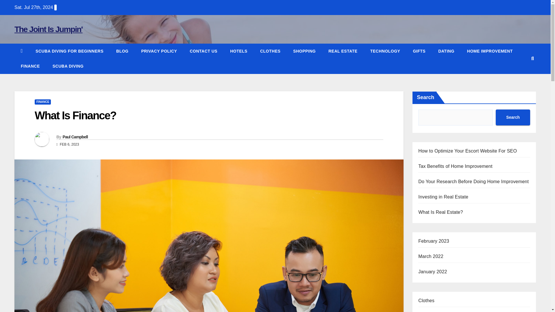 The height and width of the screenshot is (312, 555). I want to click on CONTACT US, so click(203, 51).